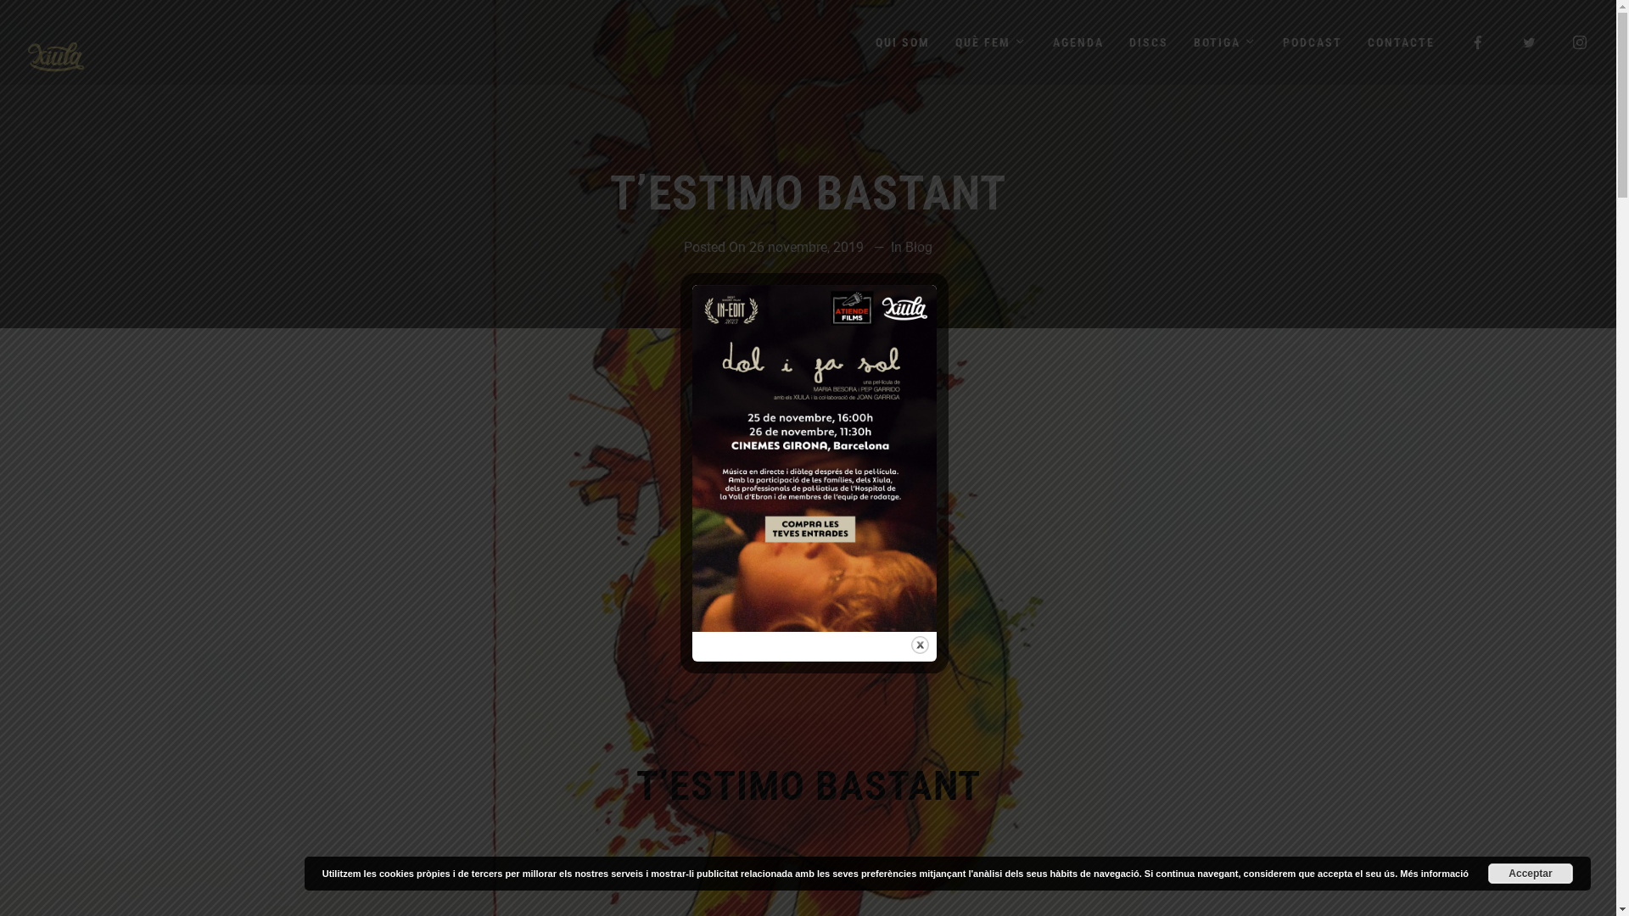 This screenshot has width=1629, height=916. Describe the element at coordinates (1149, 42) in the screenshot. I see `DISCS` at that location.